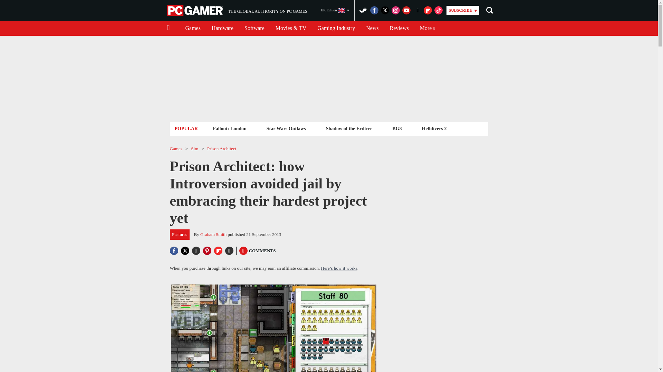 This screenshot has width=663, height=372. Describe the element at coordinates (372, 28) in the screenshot. I see `Hardware` at that location.